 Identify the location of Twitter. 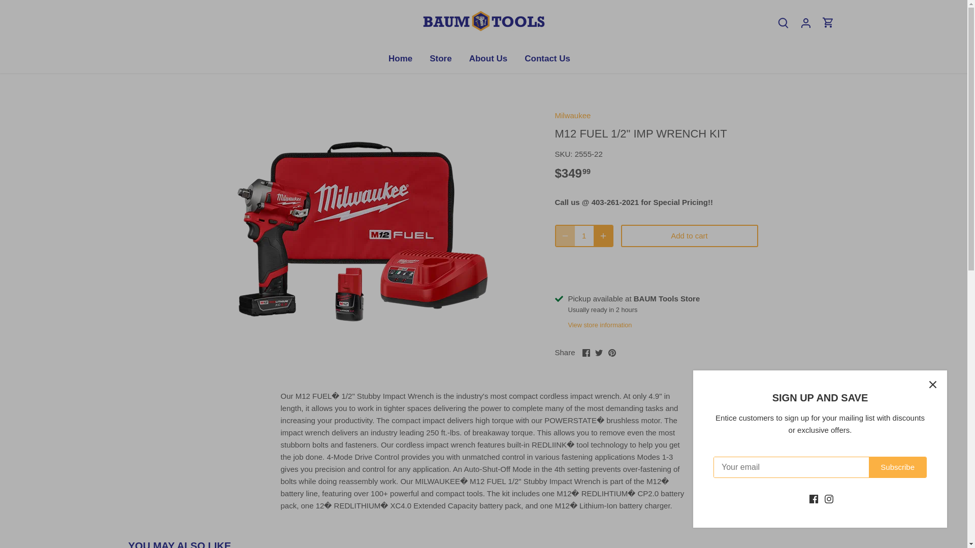
(598, 353).